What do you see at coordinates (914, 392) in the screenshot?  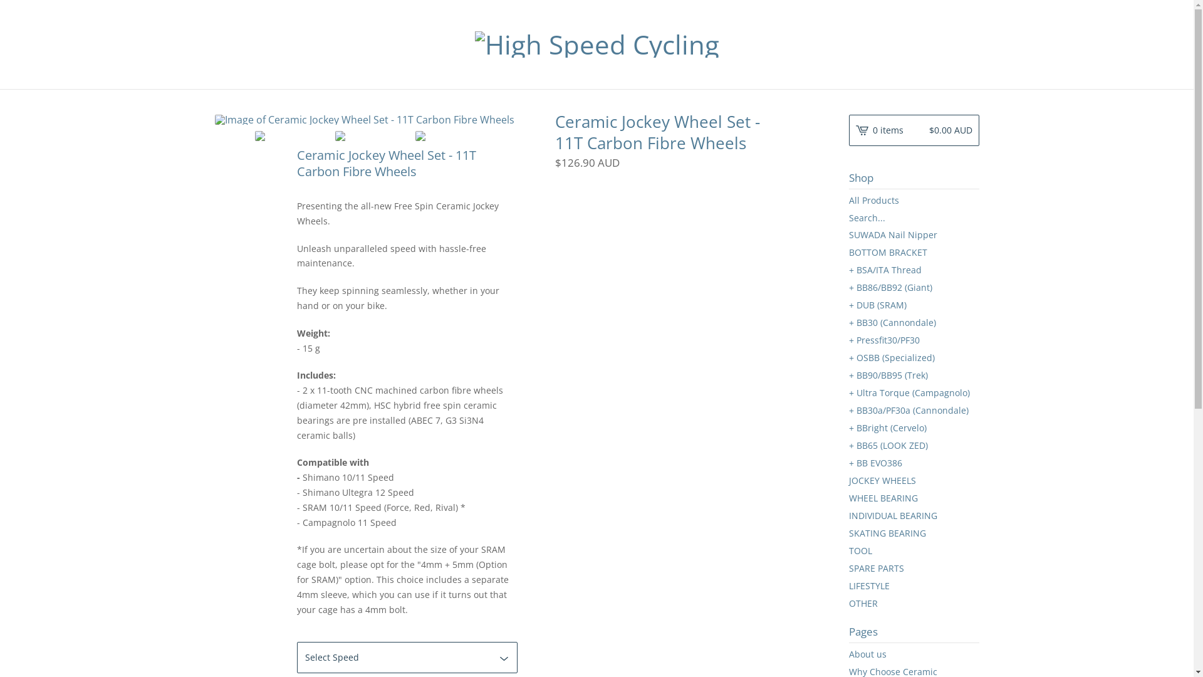 I see `+ Ultra Torque (Campagnolo)` at bounding box center [914, 392].